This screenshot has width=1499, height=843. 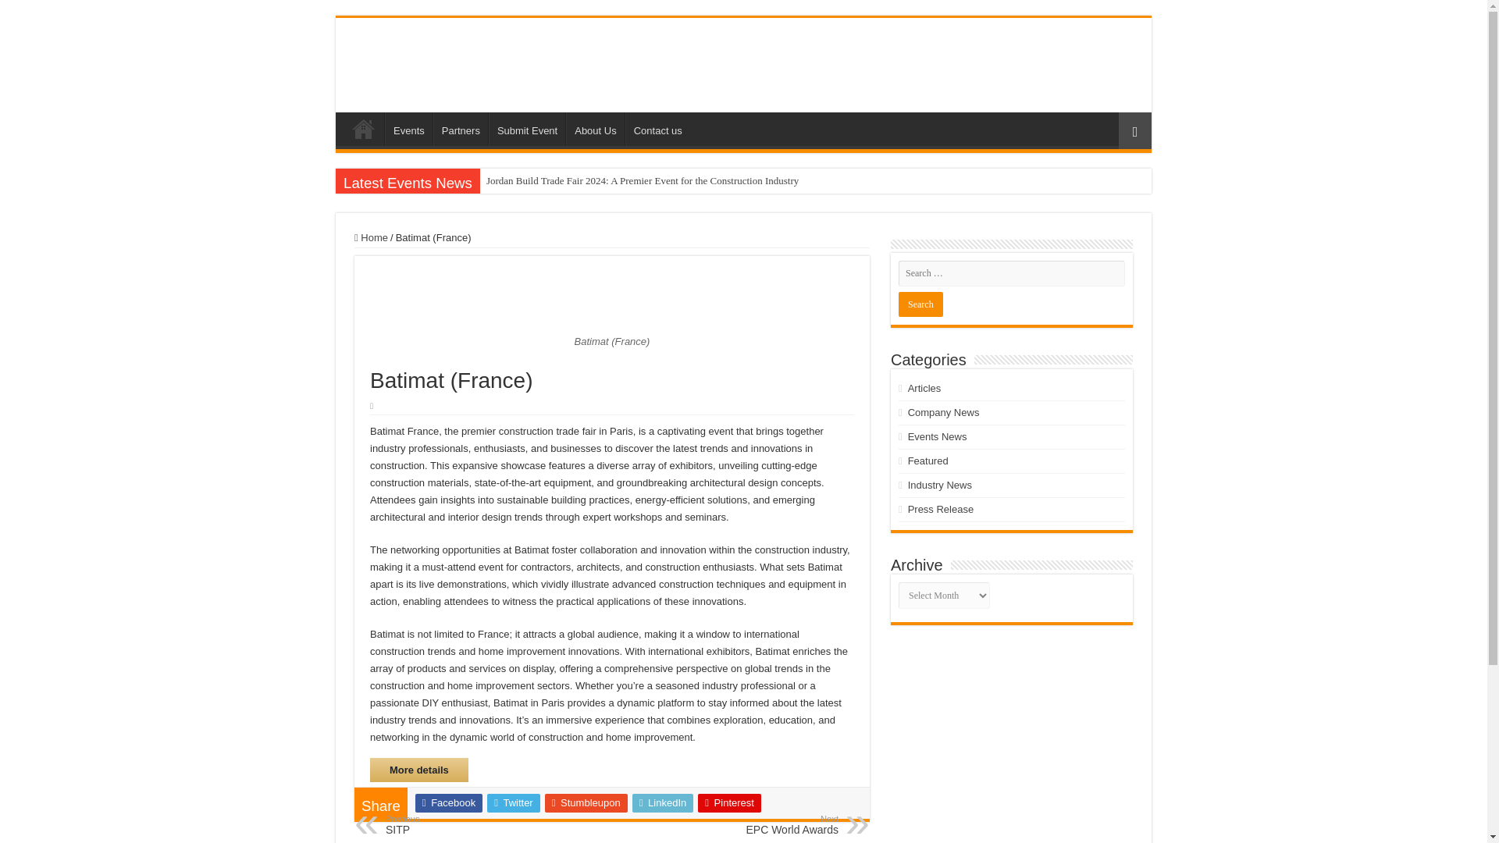 I want to click on More details, so click(x=418, y=770).